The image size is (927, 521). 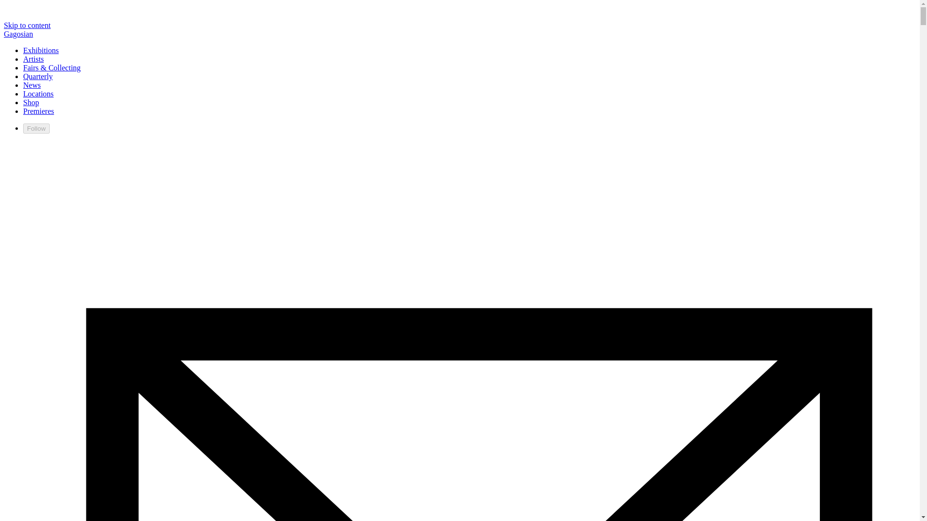 I want to click on Gagosian, so click(x=190, y=8).